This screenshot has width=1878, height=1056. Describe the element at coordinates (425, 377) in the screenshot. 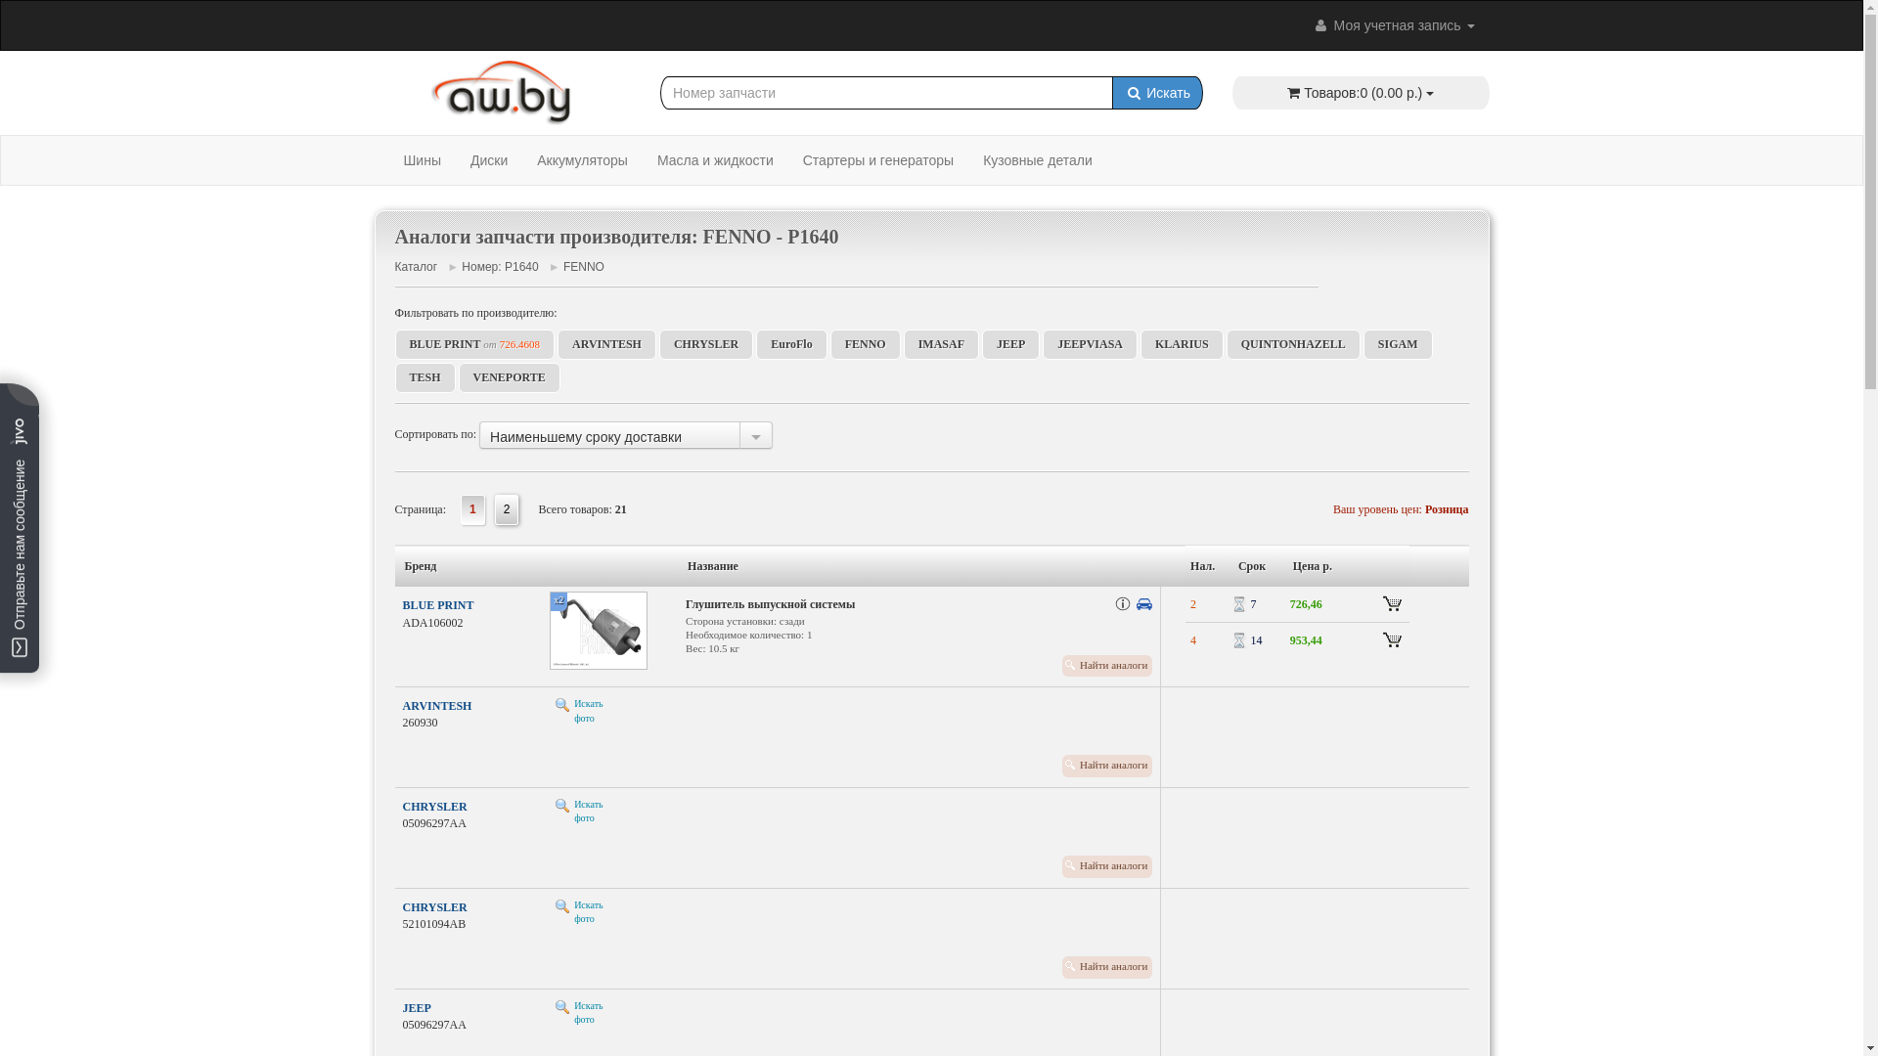

I see `TESH` at that location.